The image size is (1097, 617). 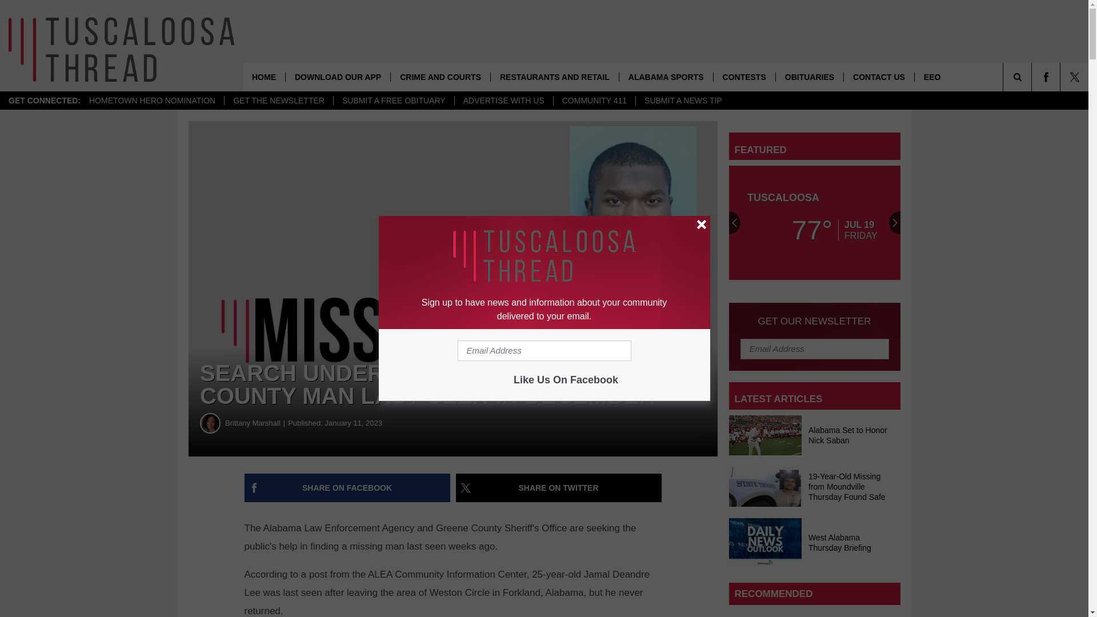 I want to click on SUBMIT A NEWS TIP, so click(x=682, y=101).